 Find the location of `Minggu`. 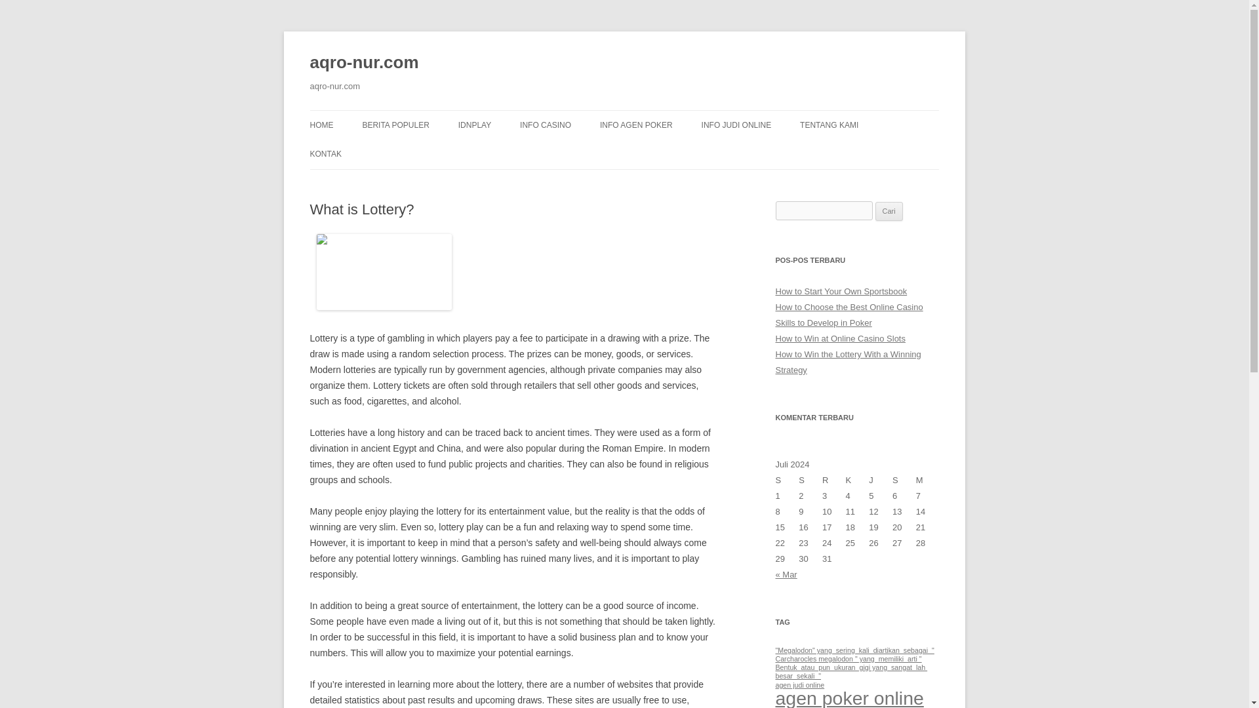

Minggu is located at coordinates (927, 481).